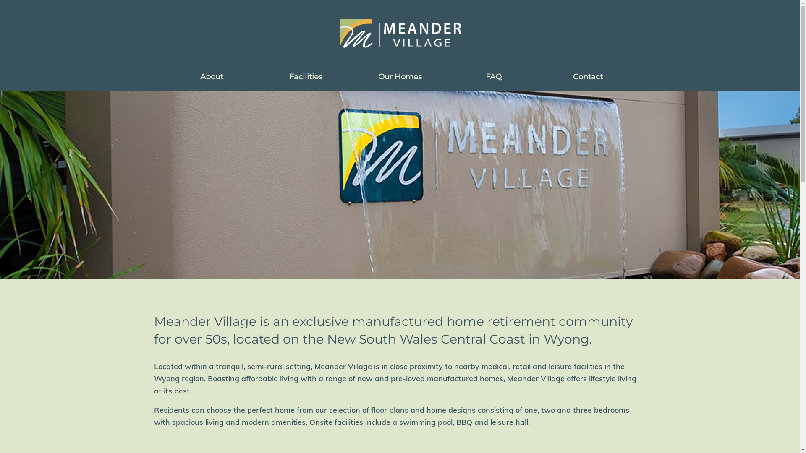 This screenshot has width=806, height=453. Describe the element at coordinates (588, 77) in the screenshot. I see `Contact` at that location.